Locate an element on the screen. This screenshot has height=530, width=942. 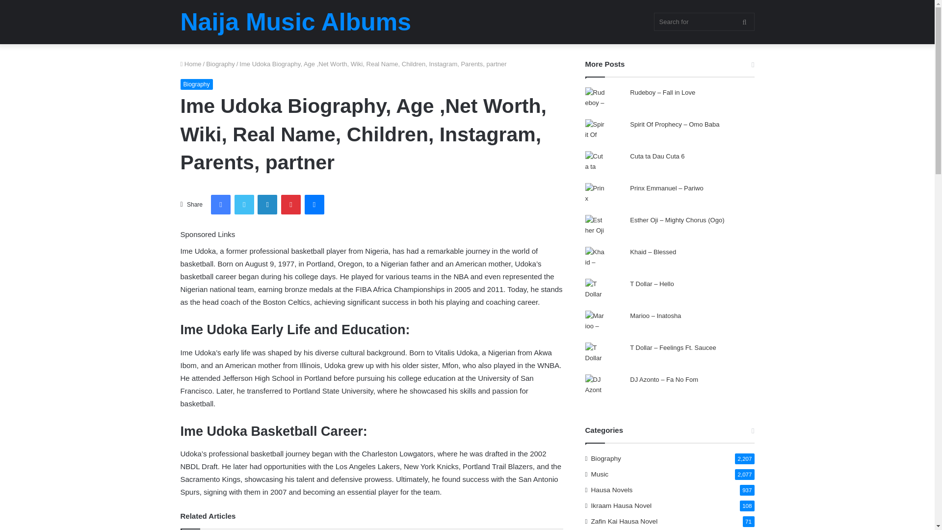
LinkedIn is located at coordinates (267, 205).